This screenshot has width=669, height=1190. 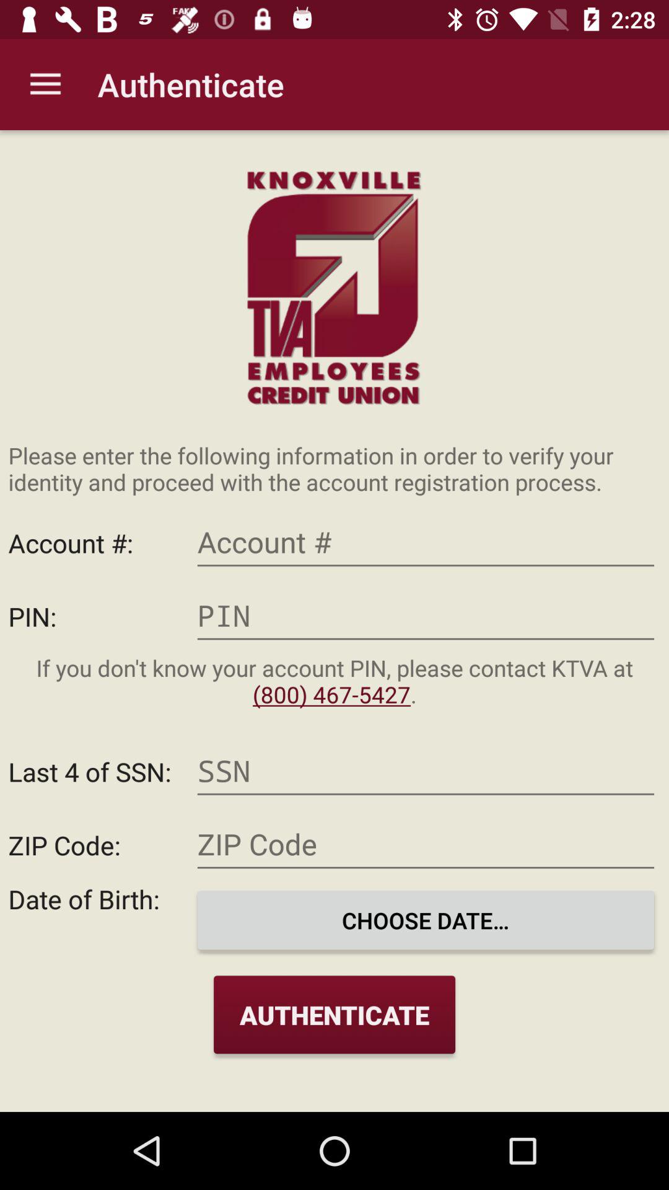 I want to click on flip to the if you don item, so click(x=334, y=681).